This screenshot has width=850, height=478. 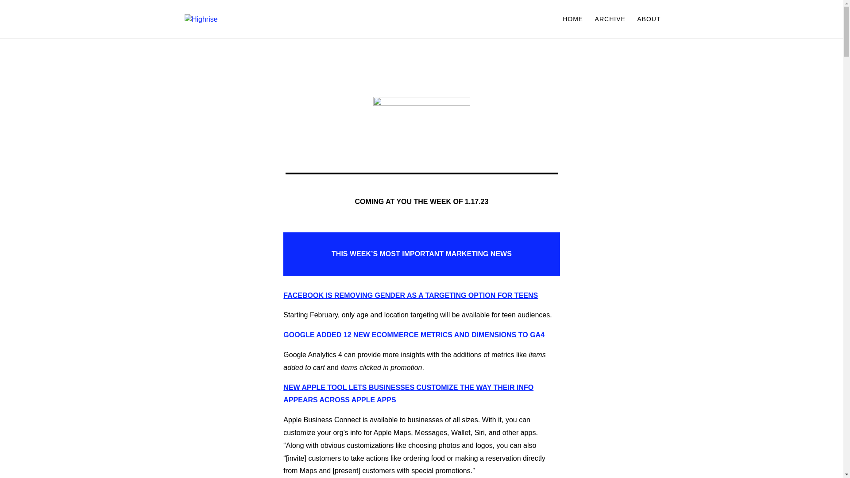 What do you see at coordinates (648, 27) in the screenshot?
I see `ABOUT` at bounding box center [648, 27].